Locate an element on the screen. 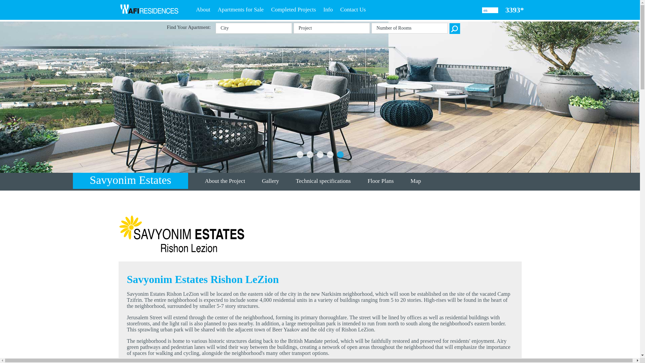 The image size is (645, 363). en is located at coordinates (486, 10).